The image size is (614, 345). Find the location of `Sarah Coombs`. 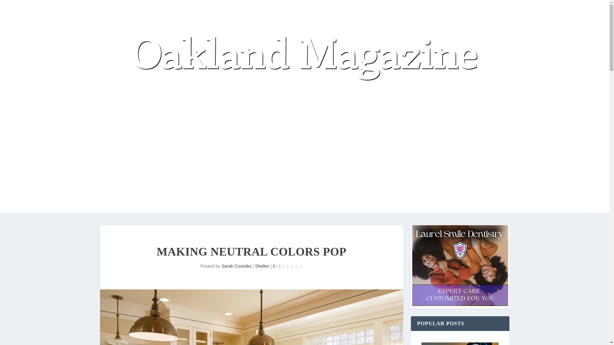

Sarah Coombs is located at coordinates (236, 266).